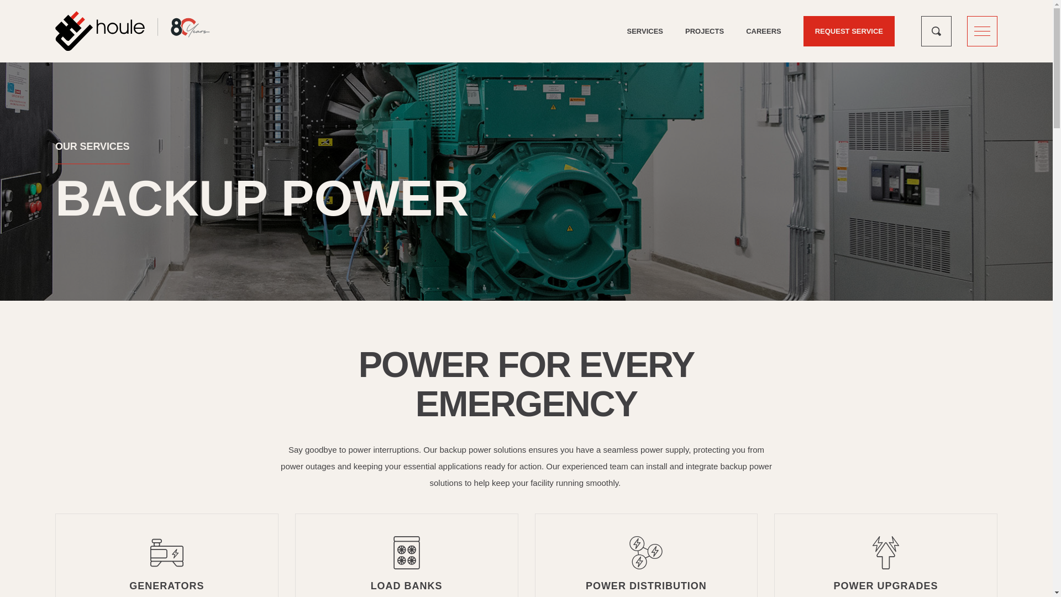  I want to click on POWER UPGRADES, so click(885, 555).